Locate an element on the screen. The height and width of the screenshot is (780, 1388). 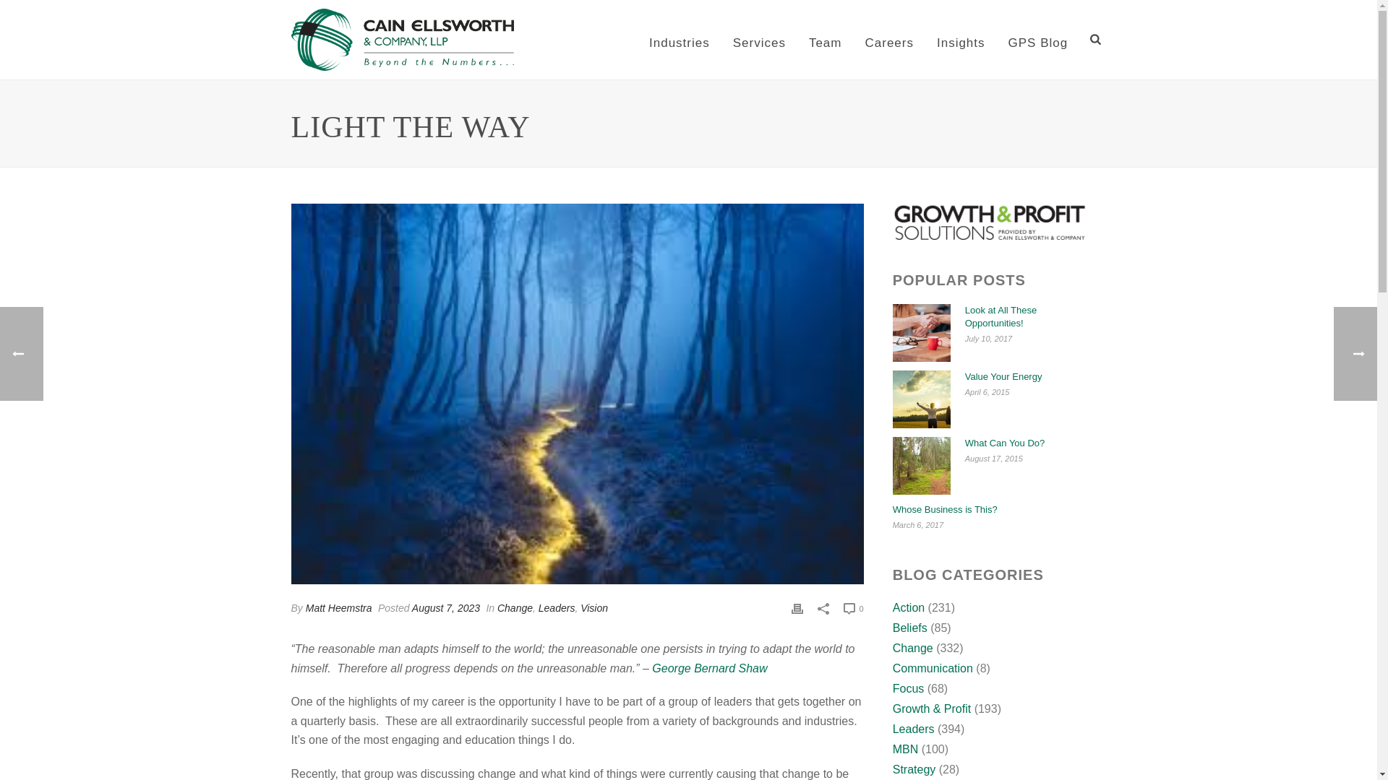
Change is located at coordinates (515, 607).